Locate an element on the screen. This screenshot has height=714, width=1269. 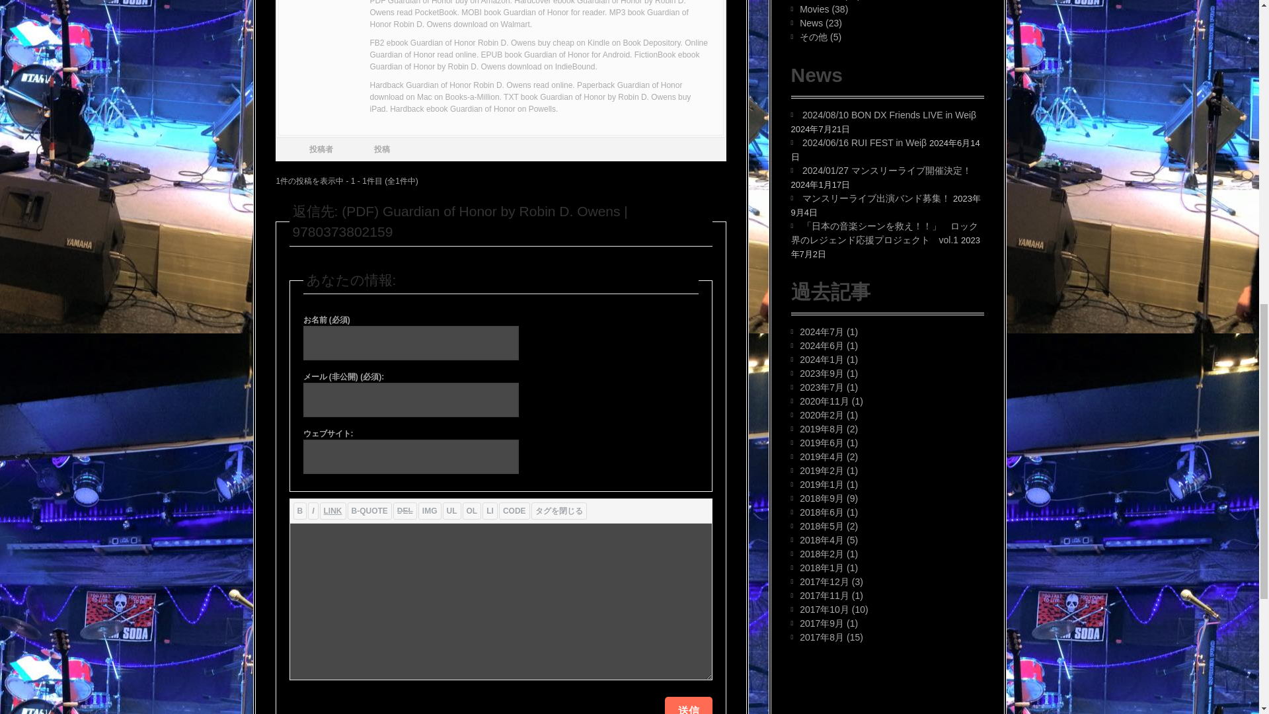
del is located at coordinates (405, 511).